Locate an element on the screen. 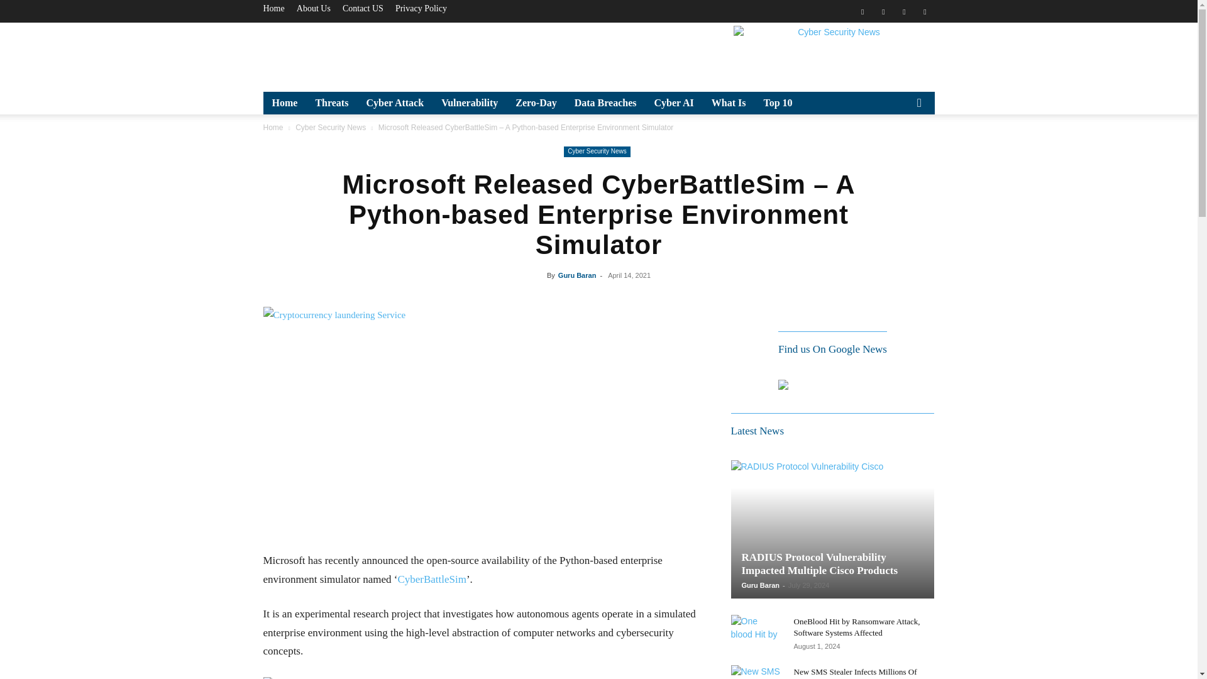 The height and width of the screenshot is (679, 1207). Cyber Attack is located at coordinates (395, 103).